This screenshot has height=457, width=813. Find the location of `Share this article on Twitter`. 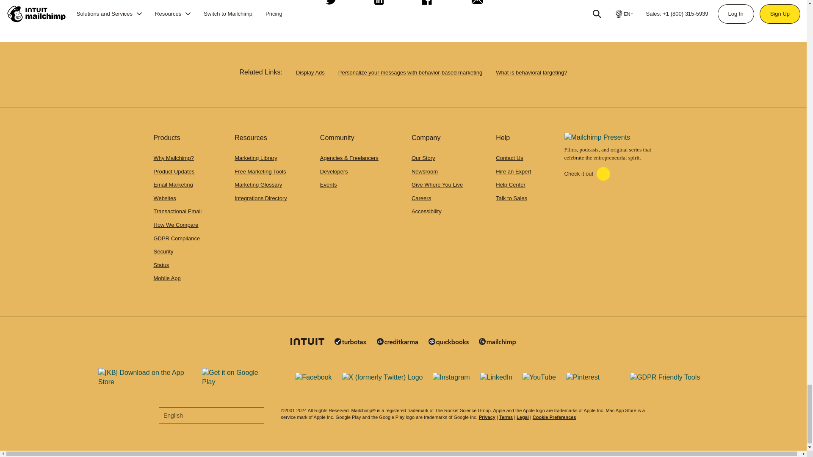

Share this article on Twitter is located at coordinates (329, 6).